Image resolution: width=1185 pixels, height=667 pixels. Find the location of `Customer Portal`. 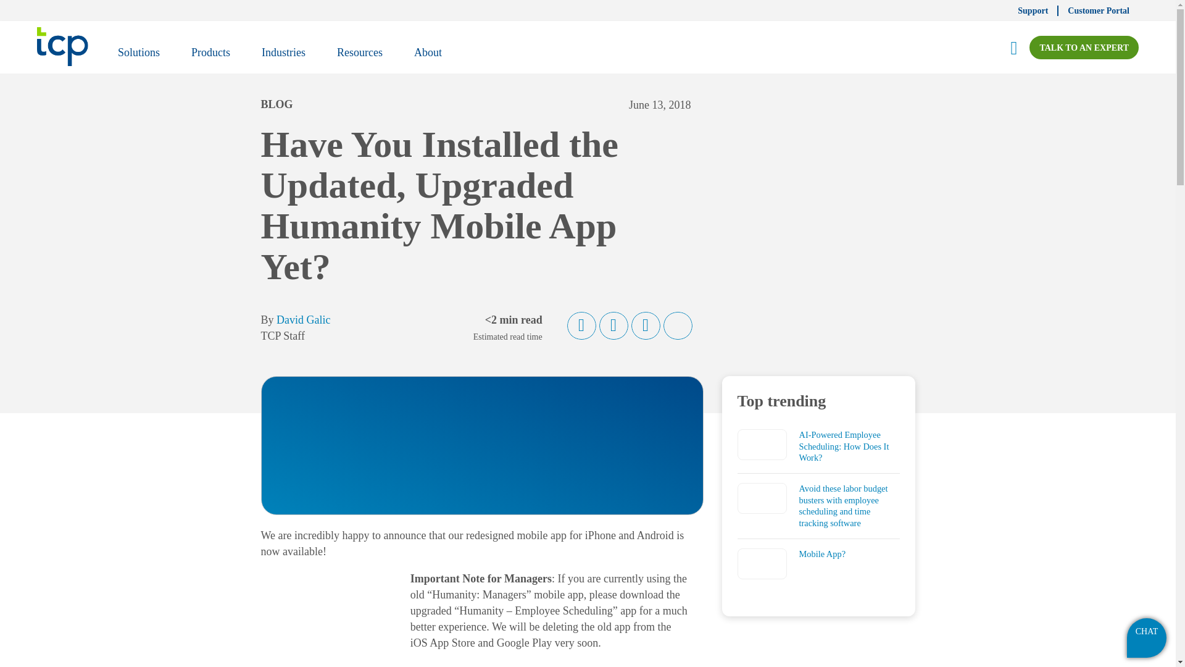

Customer Portal is located at coordinates (1099, 10).